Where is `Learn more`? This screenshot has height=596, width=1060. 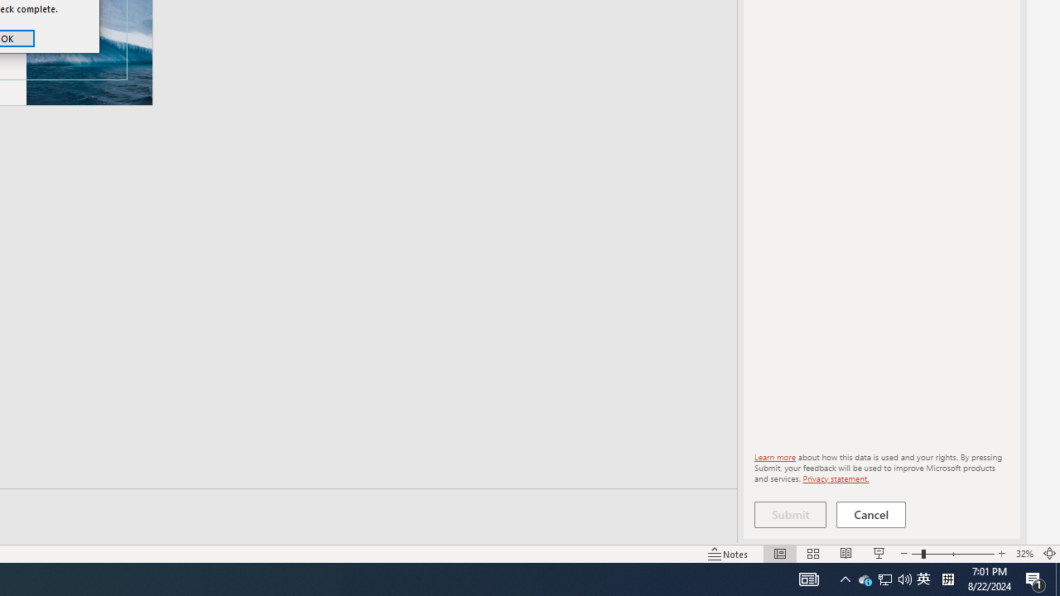
Learn more is located at coordinates (775, 457).